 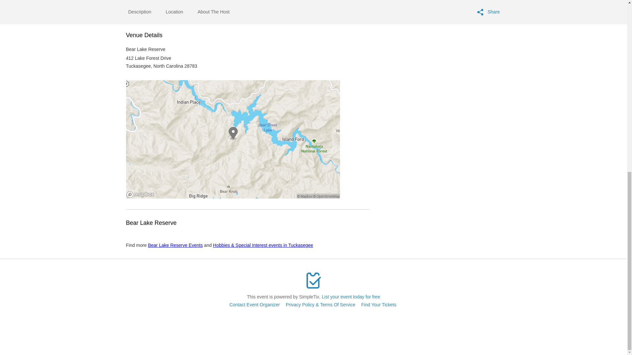 What do you see at coordinates (379, 305) in the screenshot?
I see `Find Your Tickets` at bounding box center [379, 305].